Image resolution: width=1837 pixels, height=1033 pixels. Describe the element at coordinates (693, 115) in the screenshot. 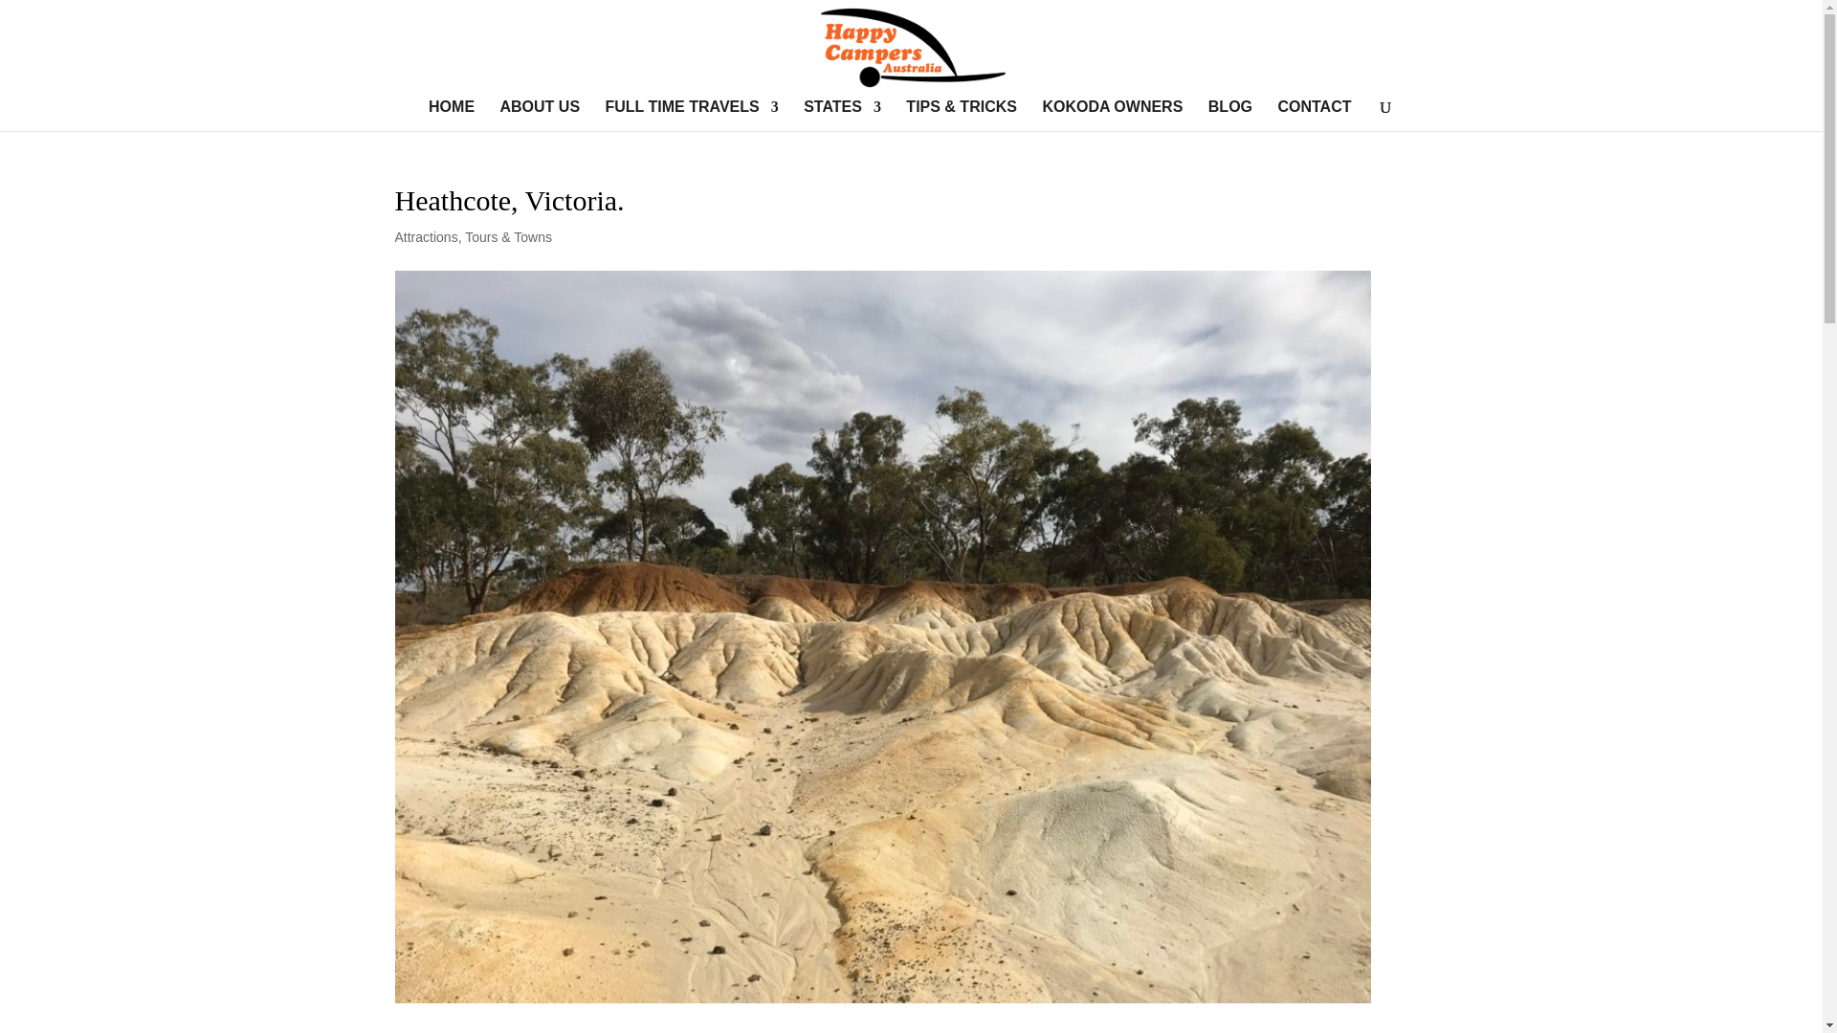

I see `FULL TIME TRAVELS` at that location.